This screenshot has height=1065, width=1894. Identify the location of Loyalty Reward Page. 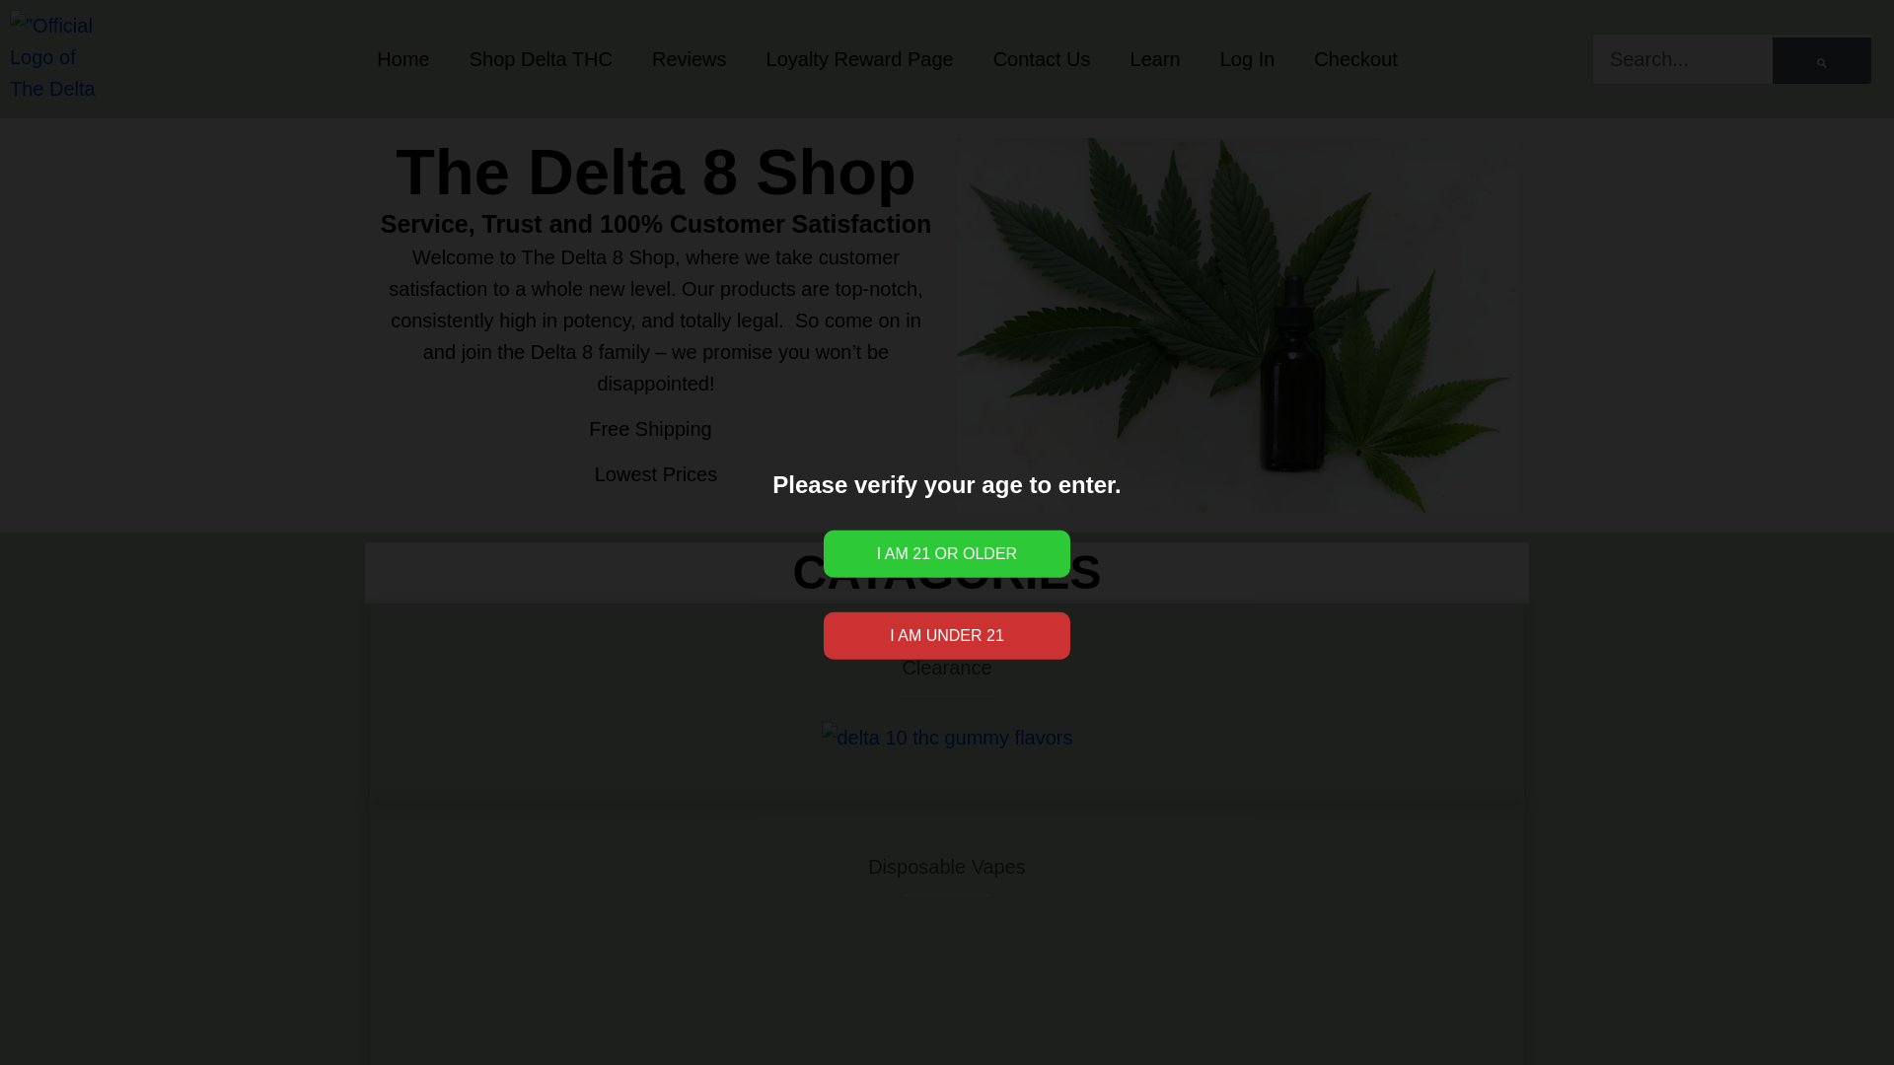
(859, 59).